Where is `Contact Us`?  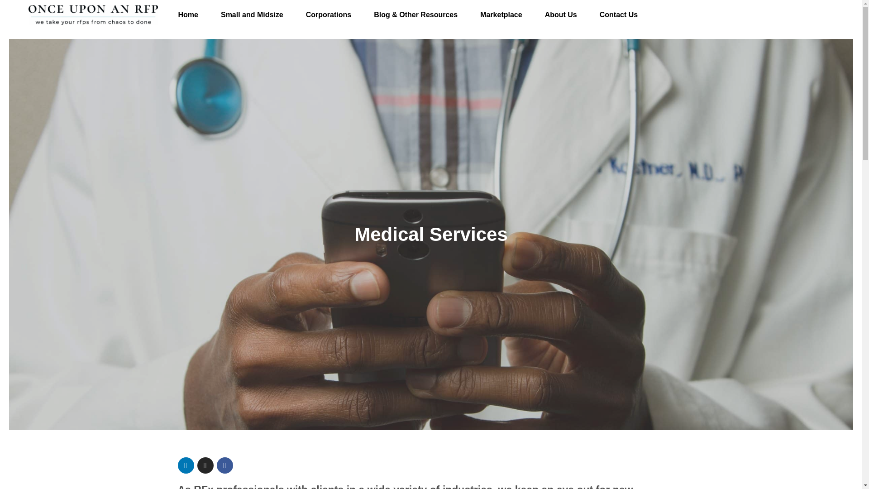
Contact Us is located at coordinates (618, 14).